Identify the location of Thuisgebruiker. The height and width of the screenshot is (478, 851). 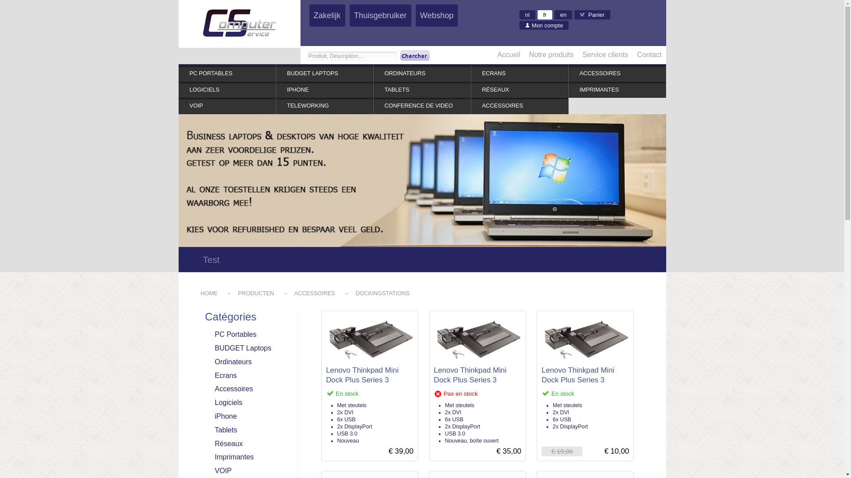
(380, 15).